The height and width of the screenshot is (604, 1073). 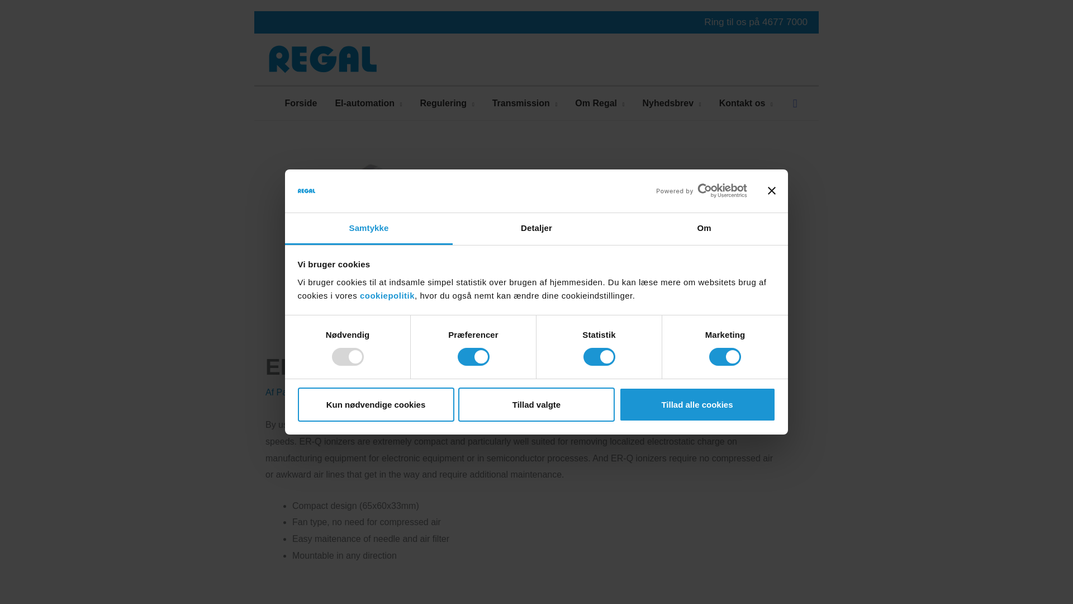 What do you see at coordinates (387, 295) in the screenshot?
I see `cookiepolitik` at bounding box center [387, 295].